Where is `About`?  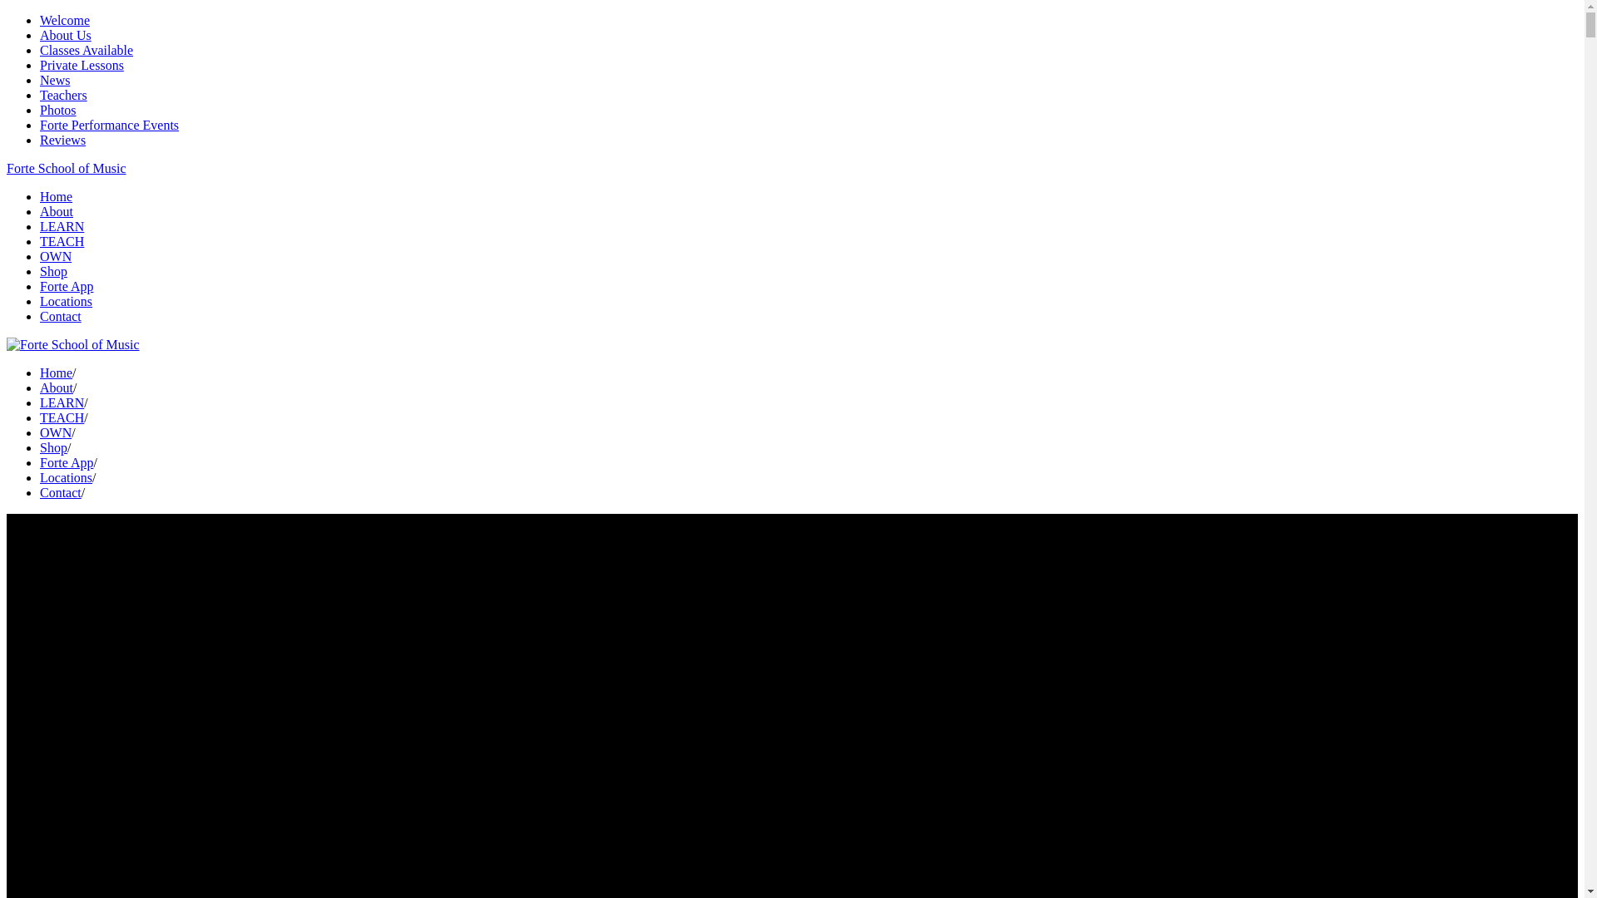 About is located at coordinates (57, 211).